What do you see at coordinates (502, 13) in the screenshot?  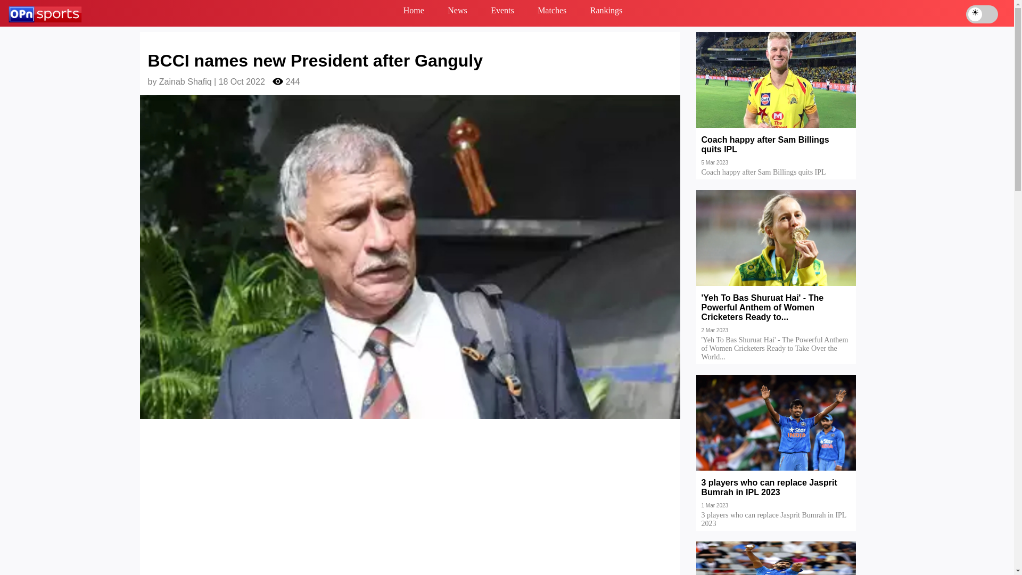 I see `Events` at bounding box center [502, 13].